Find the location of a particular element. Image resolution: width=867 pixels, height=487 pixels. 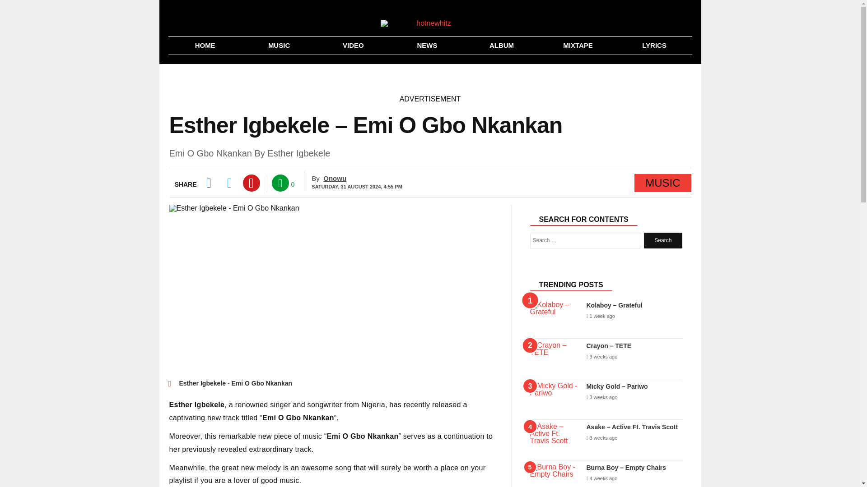

Posts by Onowu is located at coordinates (335, 178).